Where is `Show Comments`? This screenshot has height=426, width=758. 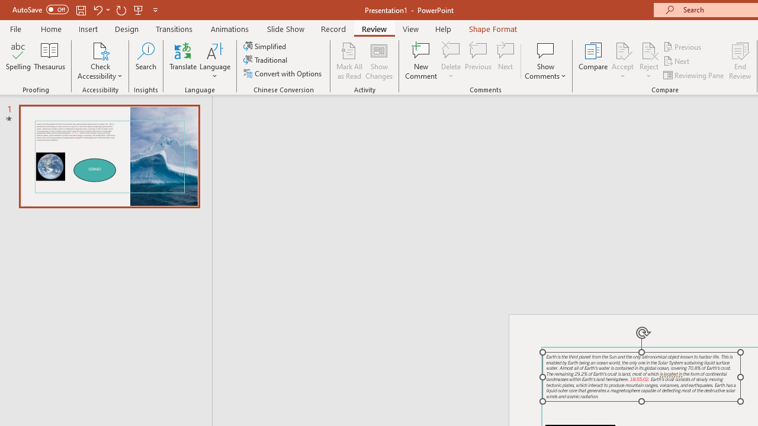
Show Comments is located at coordinates (545, 50).